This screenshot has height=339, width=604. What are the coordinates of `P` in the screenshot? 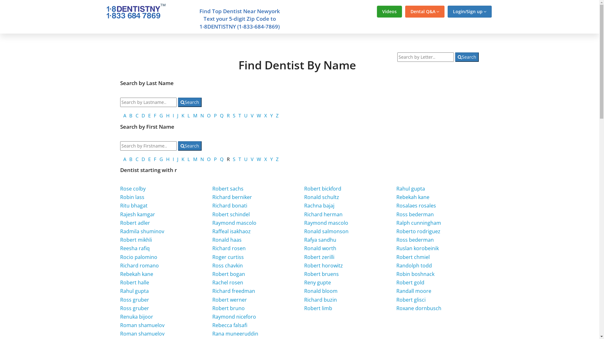 It's located at (215, 159).